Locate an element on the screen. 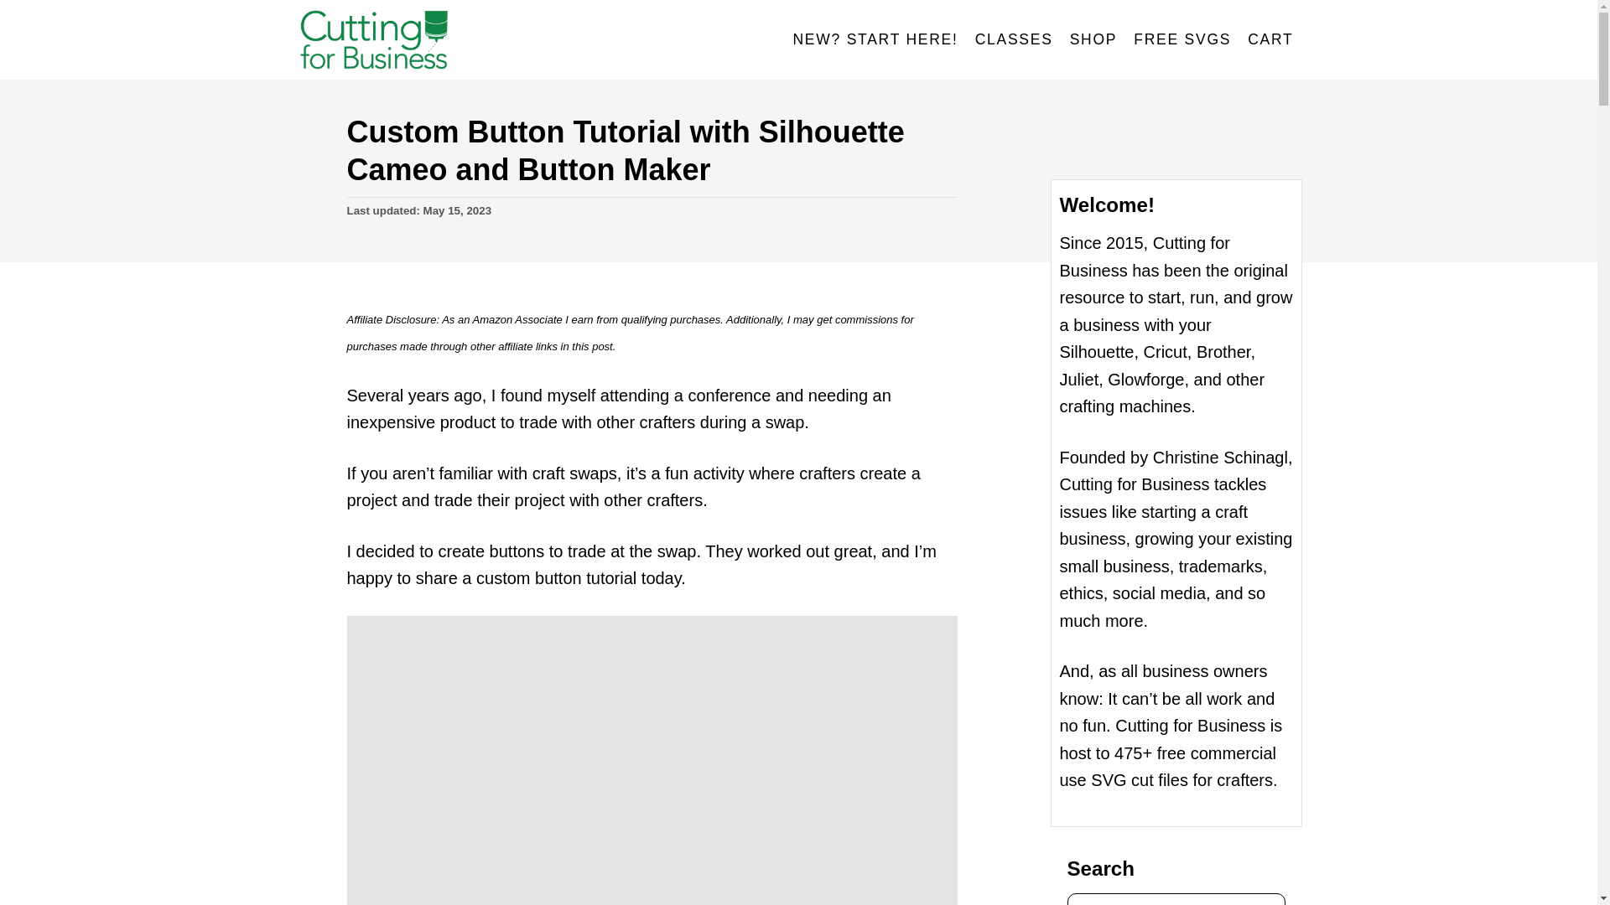  NEW? START HERE! is located at coordinates (875, 40).